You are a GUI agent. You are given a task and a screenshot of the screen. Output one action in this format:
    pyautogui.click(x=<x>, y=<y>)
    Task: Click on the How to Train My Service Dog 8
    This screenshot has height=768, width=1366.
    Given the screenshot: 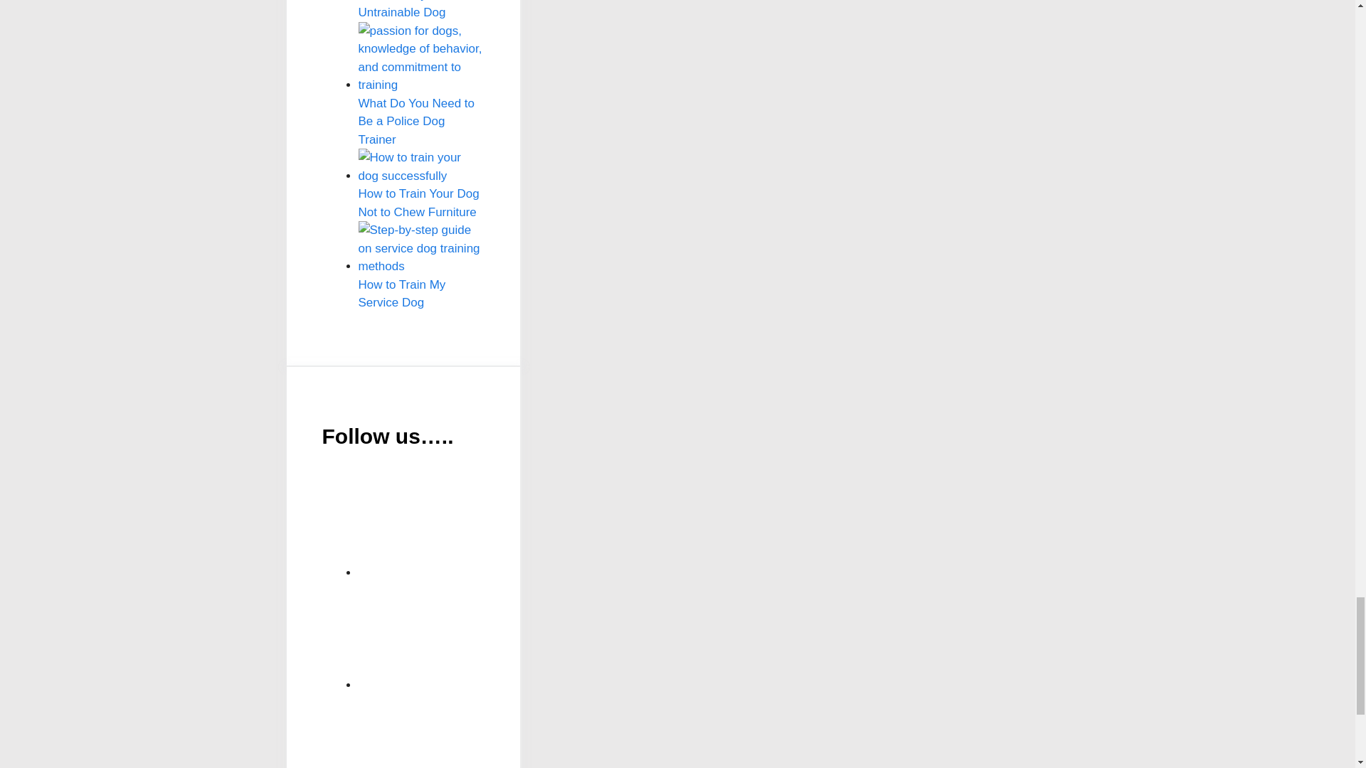 What is the action you would take?
    pyautogui.click(x=421, y=248)
    